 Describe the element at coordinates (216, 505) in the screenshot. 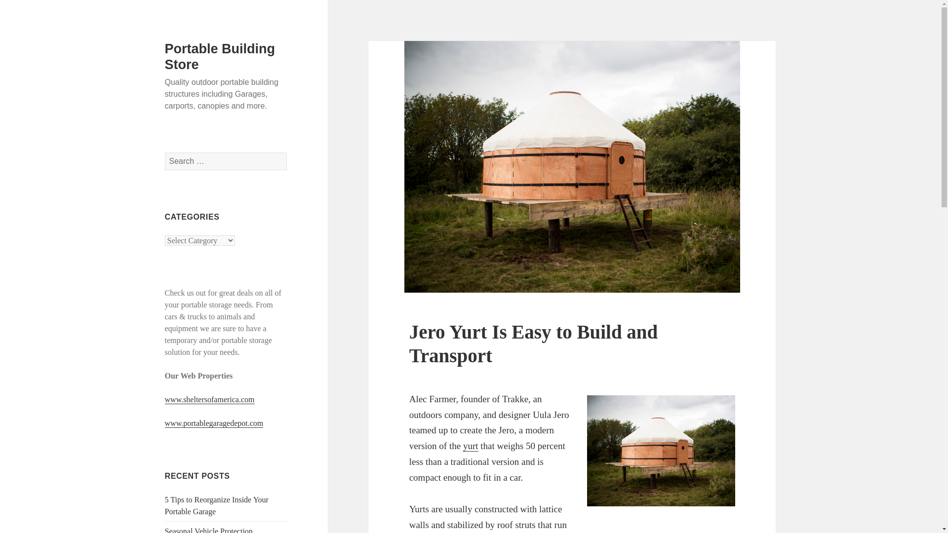

I see `5 Tips to Reorganize Inside Your Portable Garage` at that location.